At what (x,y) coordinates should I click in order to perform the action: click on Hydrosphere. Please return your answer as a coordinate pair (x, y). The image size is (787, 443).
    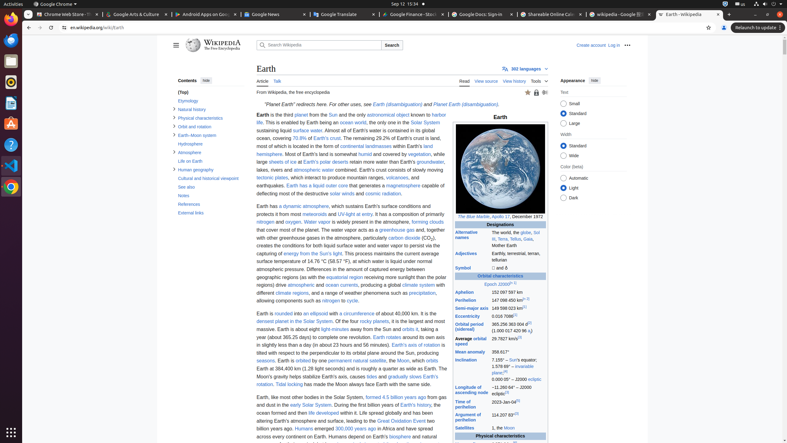
    Looking at the image, I should click on (211, 144).